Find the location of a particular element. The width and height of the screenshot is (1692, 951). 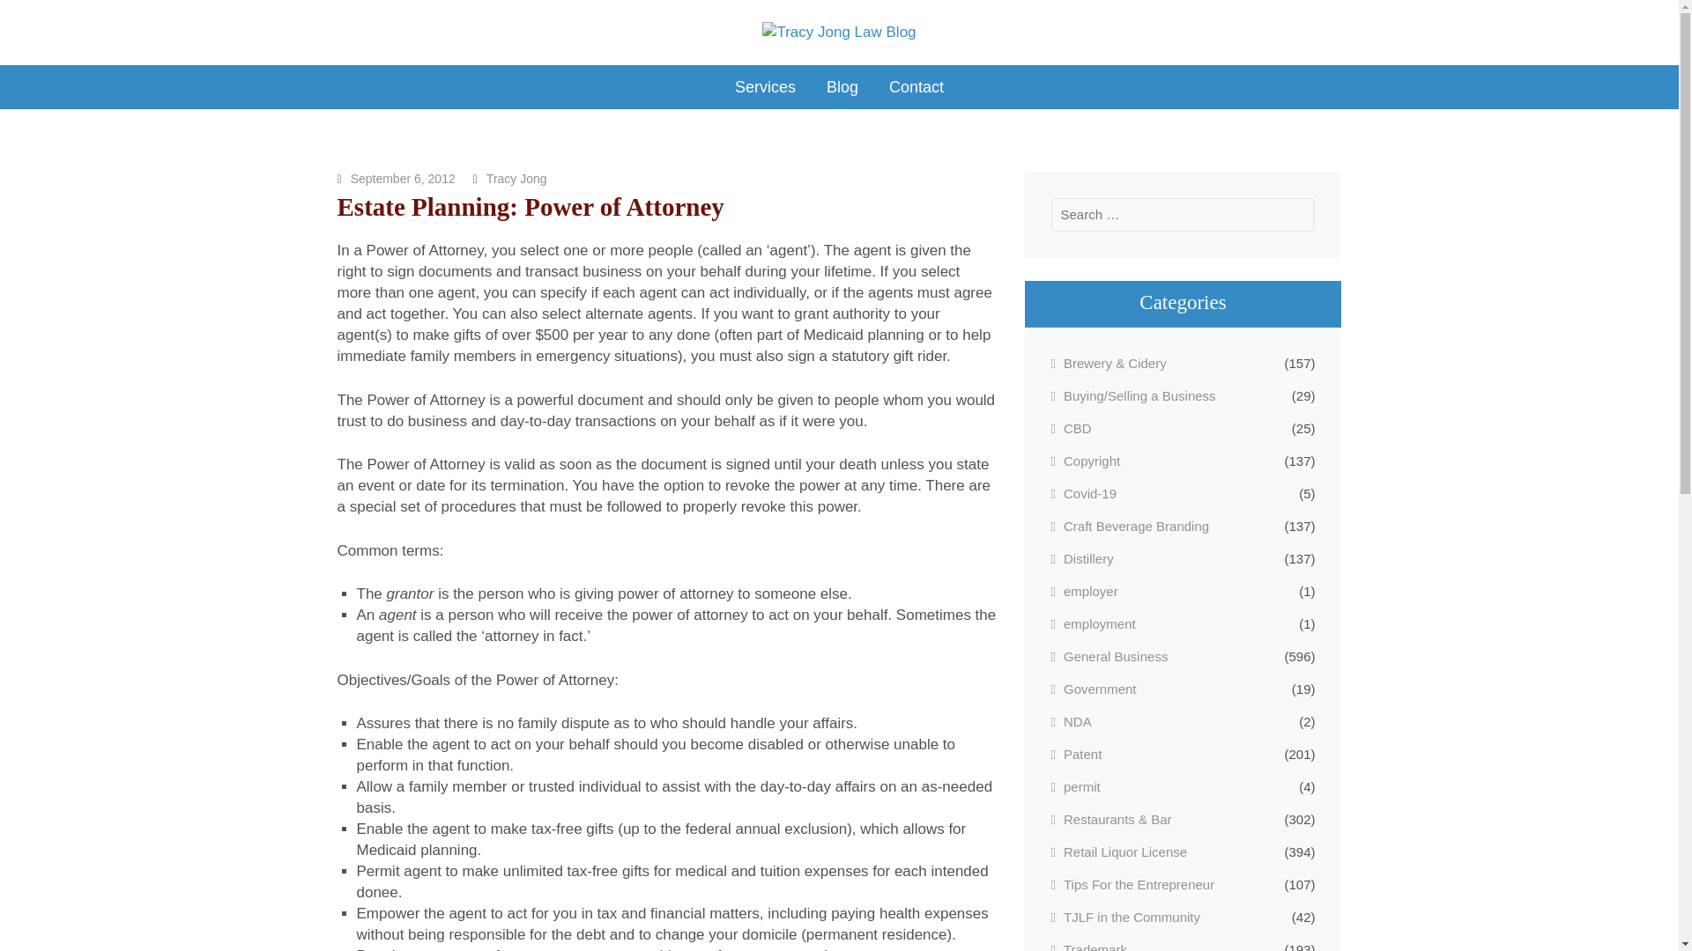

Government is located at coordinates (1093, 689).